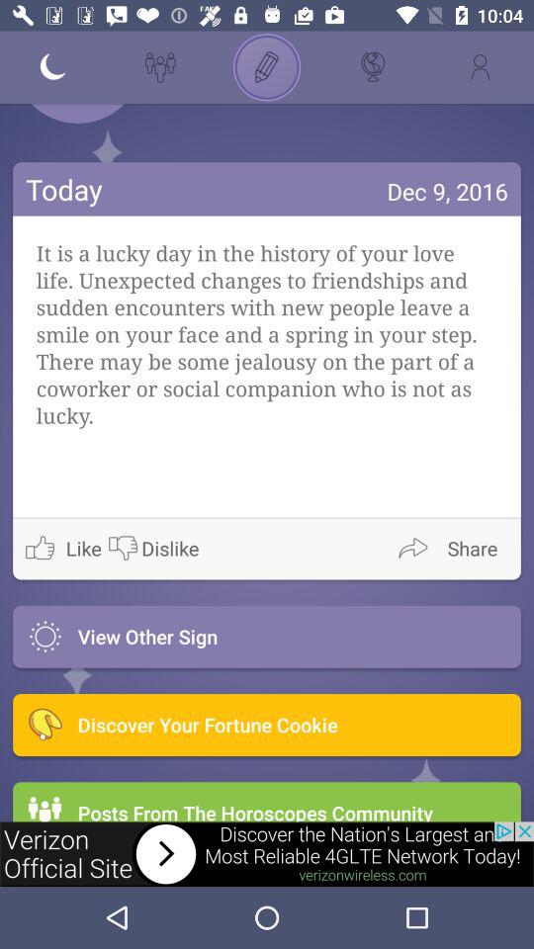 The image size is (534, 949). Describe the element at coordinates (267, 854) in the screenshot. I see `verizon advertisement` at that location.